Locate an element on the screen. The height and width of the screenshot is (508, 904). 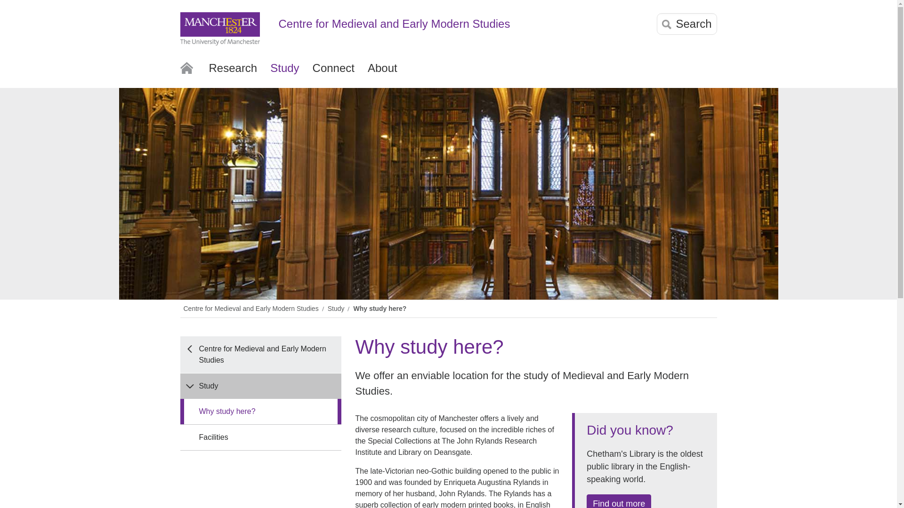
Connect is located at coordinates (333, 72).